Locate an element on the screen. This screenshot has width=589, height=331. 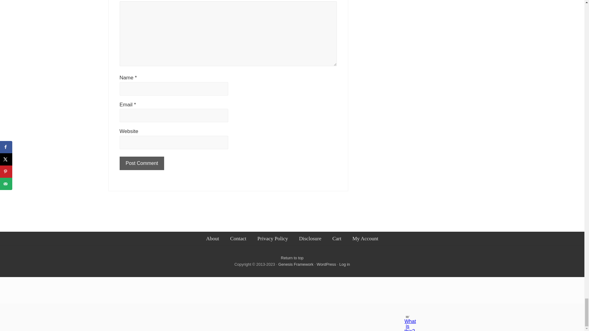
WordPress is located at coordinates (326, 264).